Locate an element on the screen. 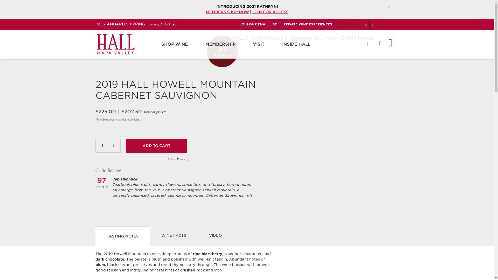 This screenshot has height=280, width=498. PRIVATE WINE EXPERIENCES is located at coordinates (310, 24).